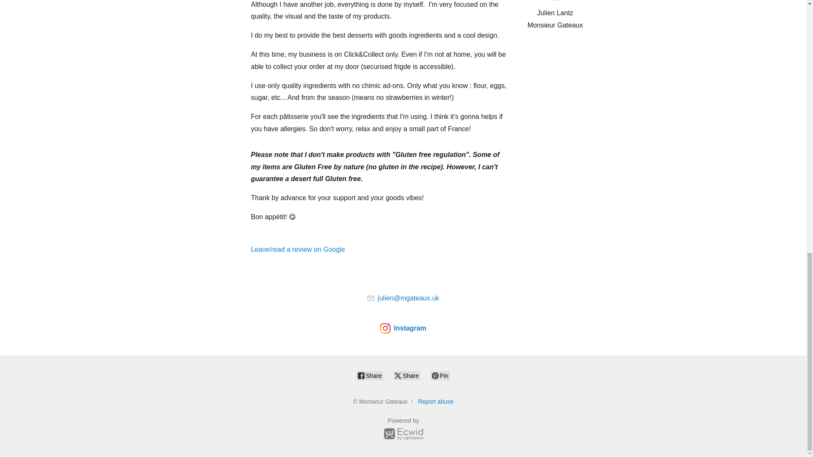 The height and width of the screenshot is (457, 813). I want to click on Share, so click(406, 375).